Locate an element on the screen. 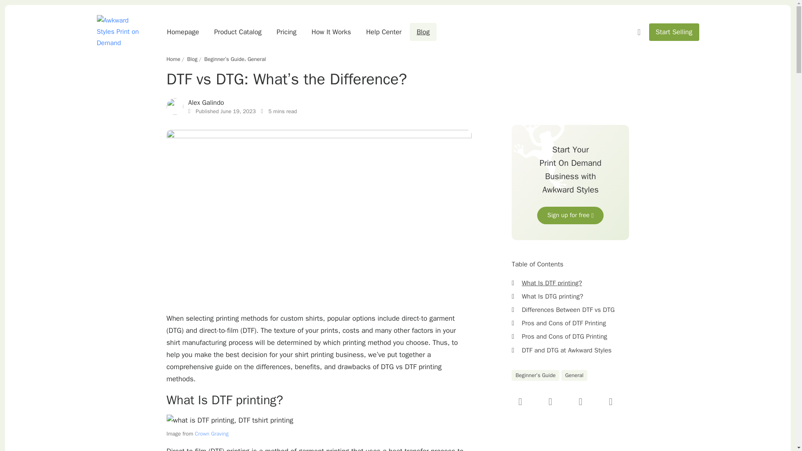  Pricing is located at coordinates (286, 32).